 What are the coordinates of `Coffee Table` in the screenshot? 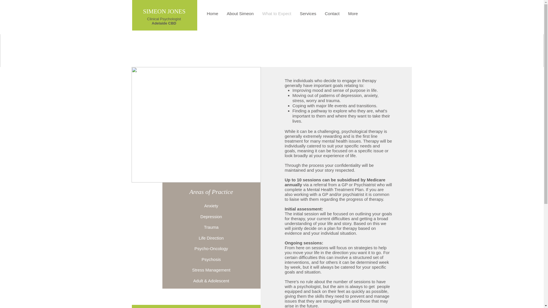 It's located at (196, 125).